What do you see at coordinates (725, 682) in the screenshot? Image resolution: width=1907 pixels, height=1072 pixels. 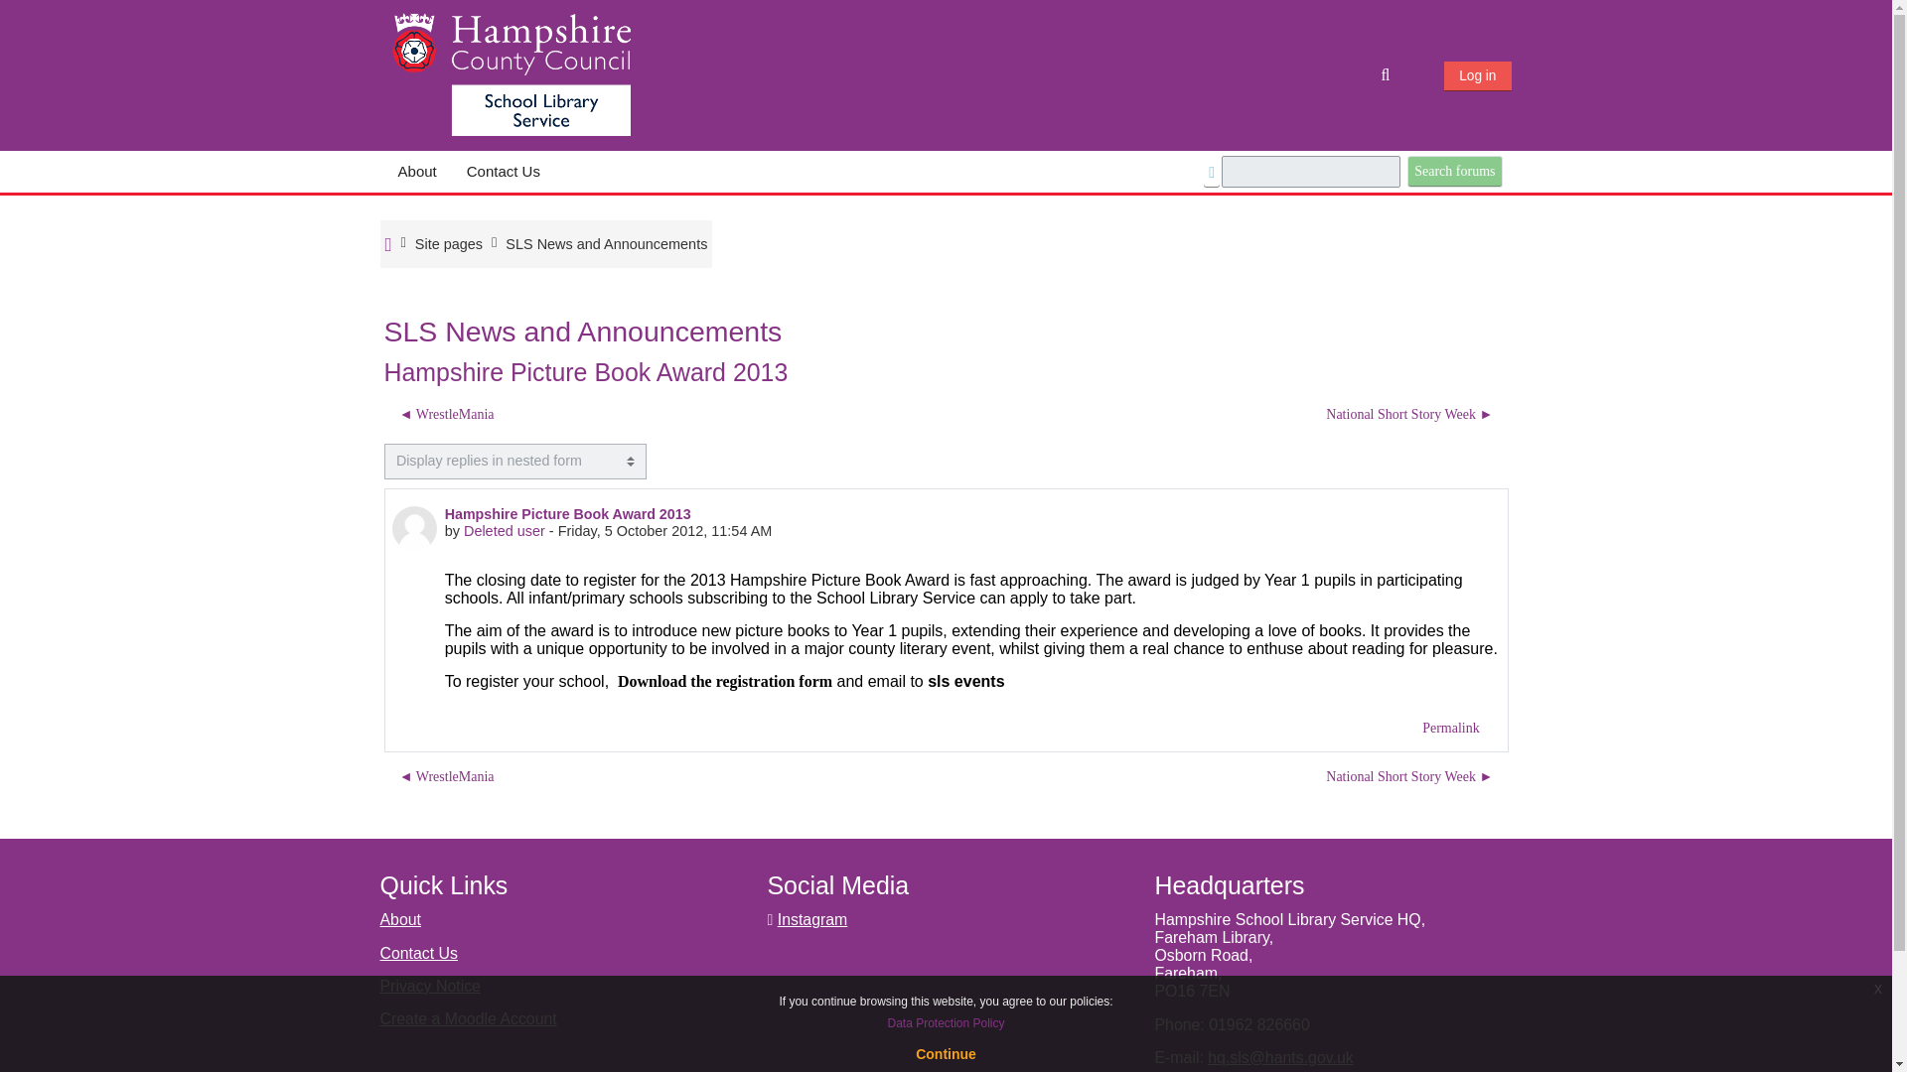 I see `hpba registration form` at bounding box center [725, 682].